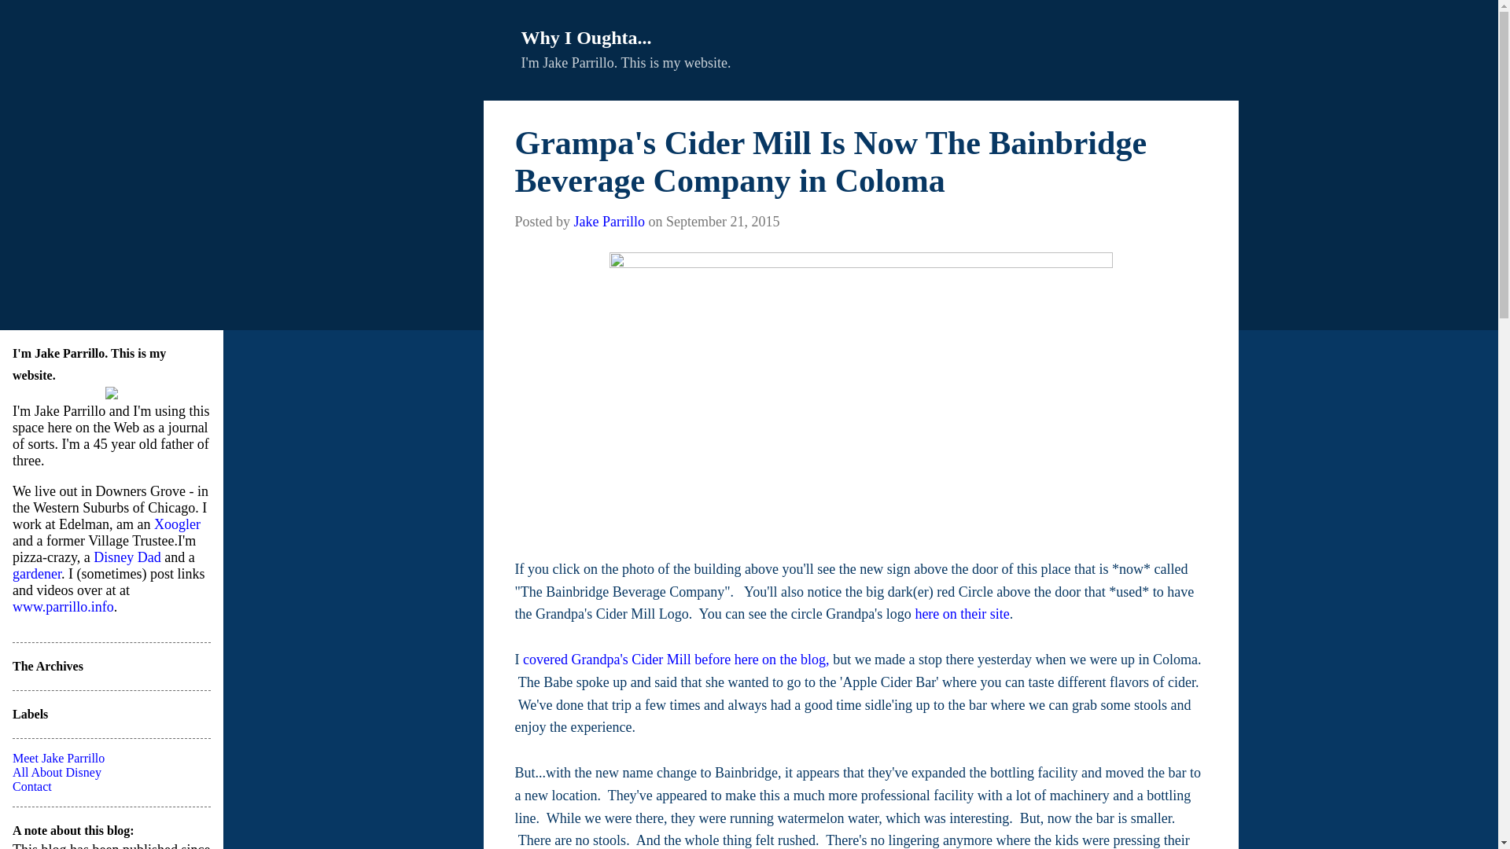 Image resolution: width=1510 pixels, height=849 pixels. Describe the element at coordinates (585, 37) in the screenshot. I see `Why I Oughta...` at that location.